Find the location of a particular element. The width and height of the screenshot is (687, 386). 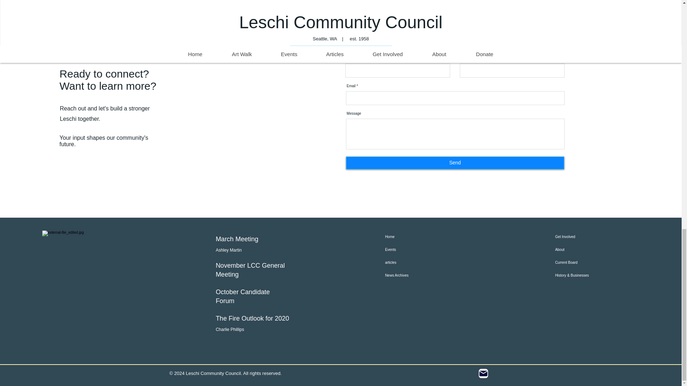

events is located at coordinates (390, 1).